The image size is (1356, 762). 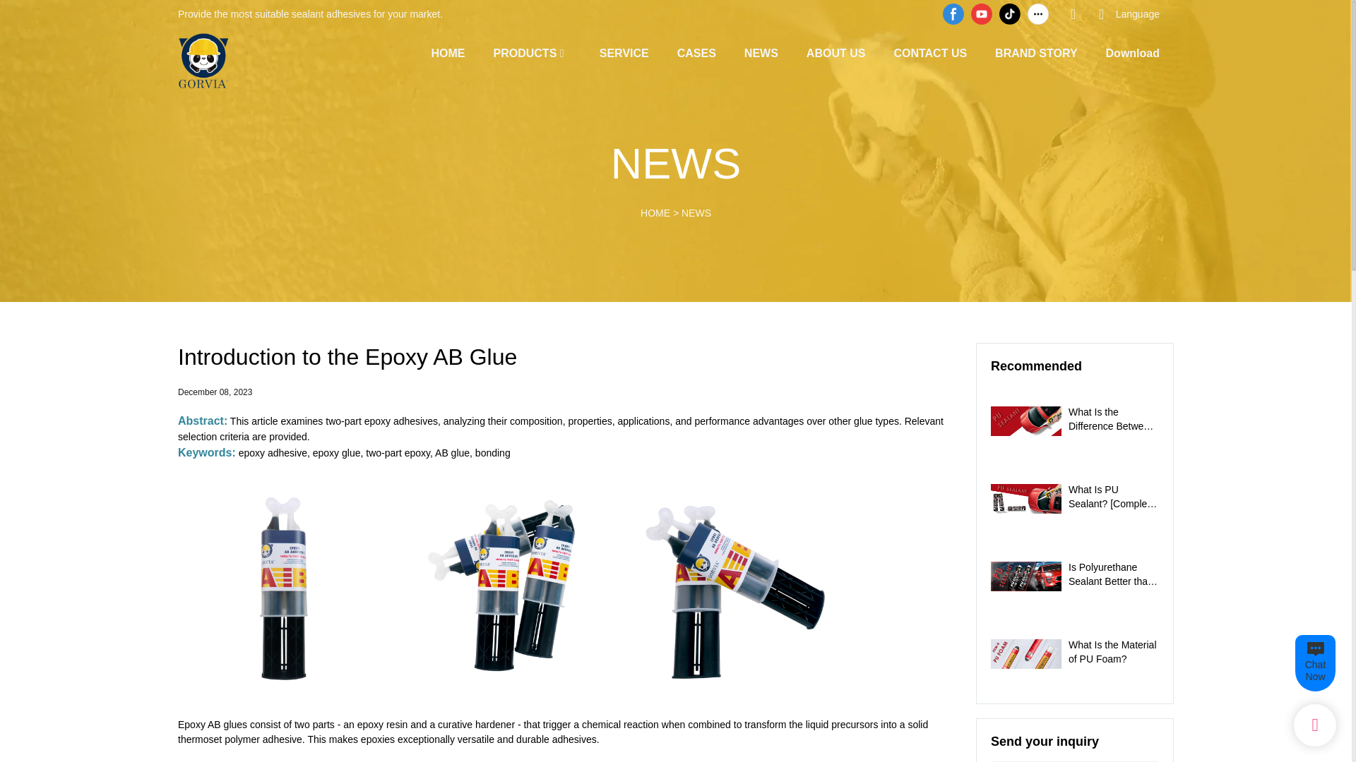 What do you see at coordinates (525, 52) in the screenshot?
I see `PRODUCTS` at bounding box center [525, 52].